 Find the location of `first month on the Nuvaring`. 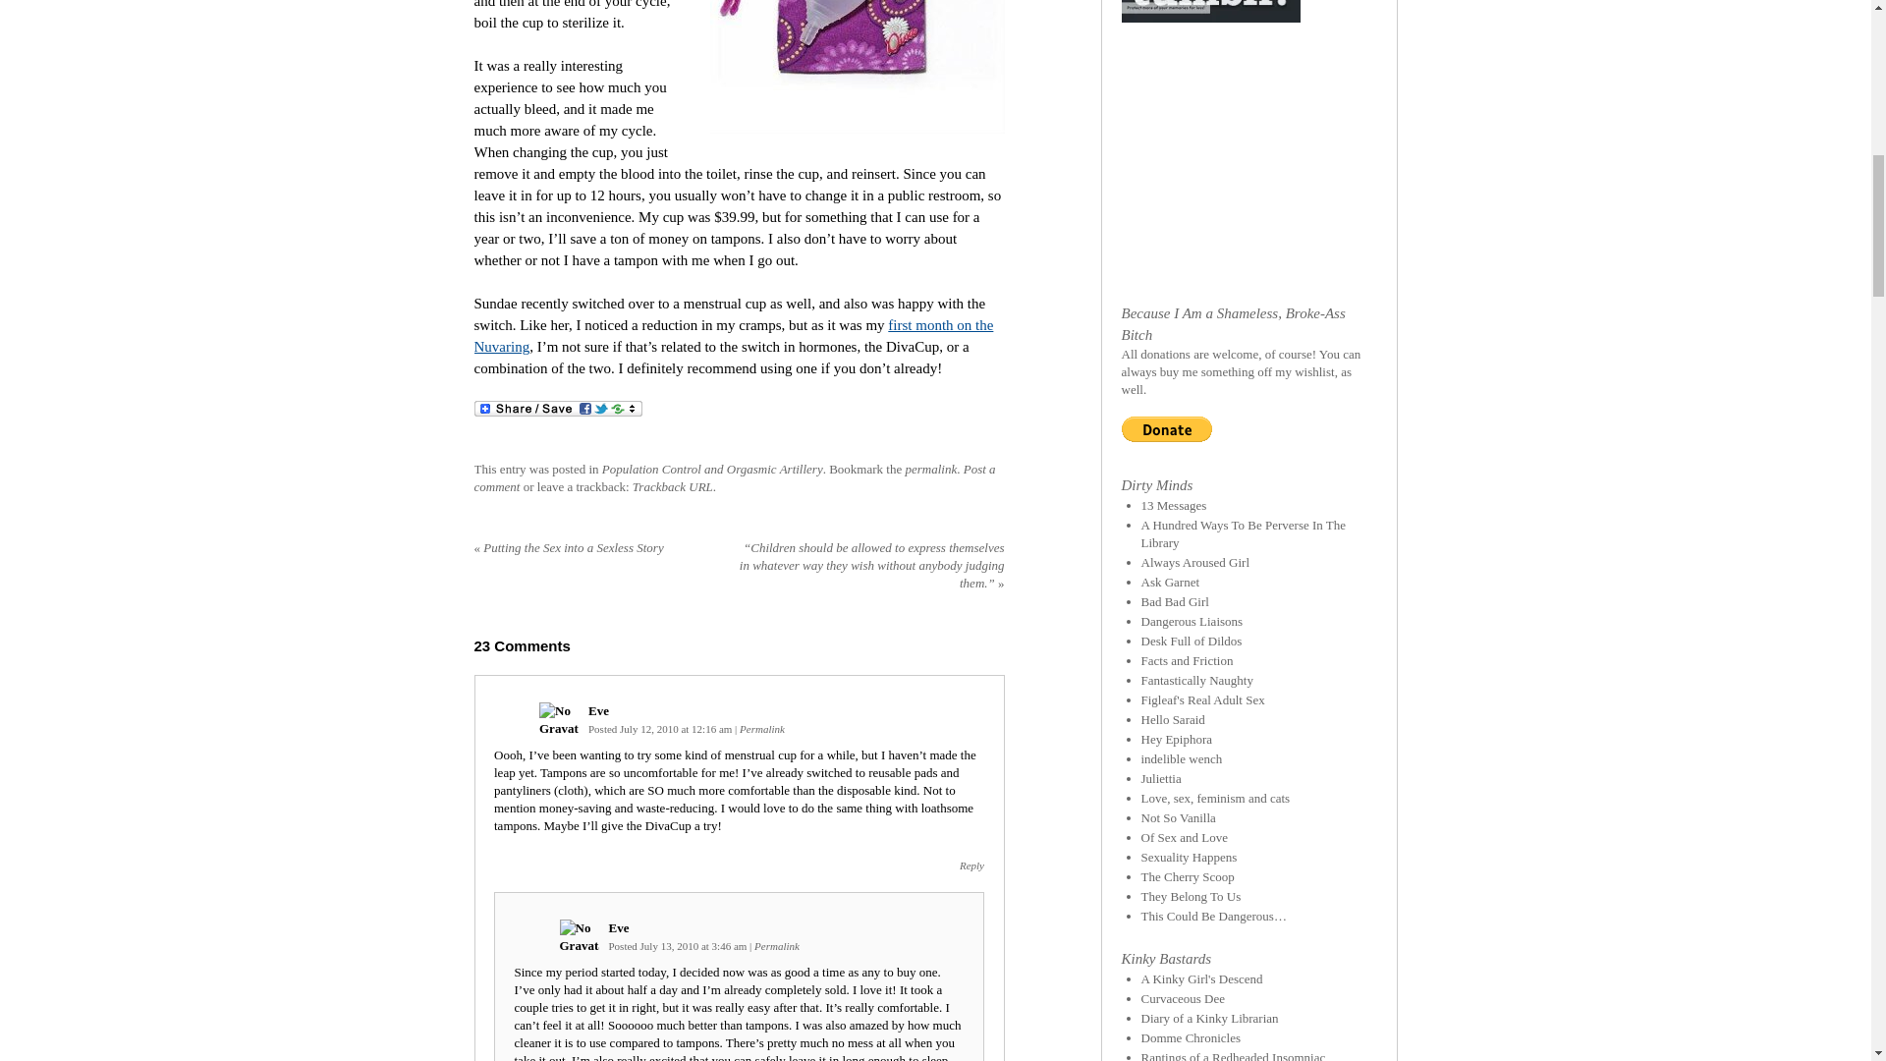

first month on the Nuvaring is located at coordinates (733, 335).